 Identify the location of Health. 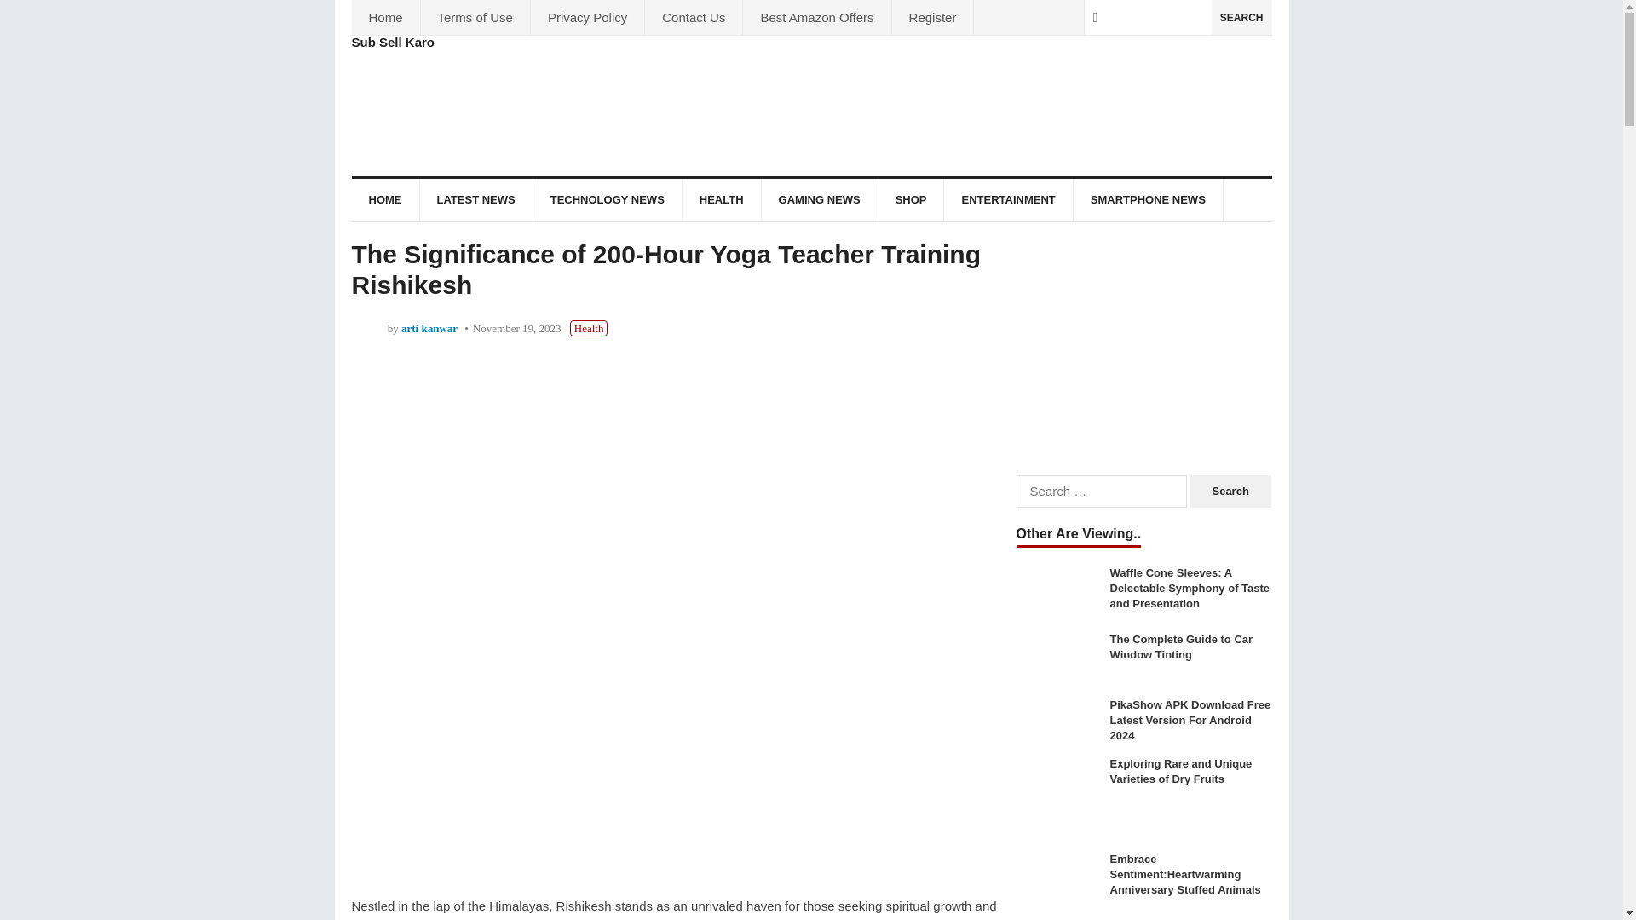
(589, 328).